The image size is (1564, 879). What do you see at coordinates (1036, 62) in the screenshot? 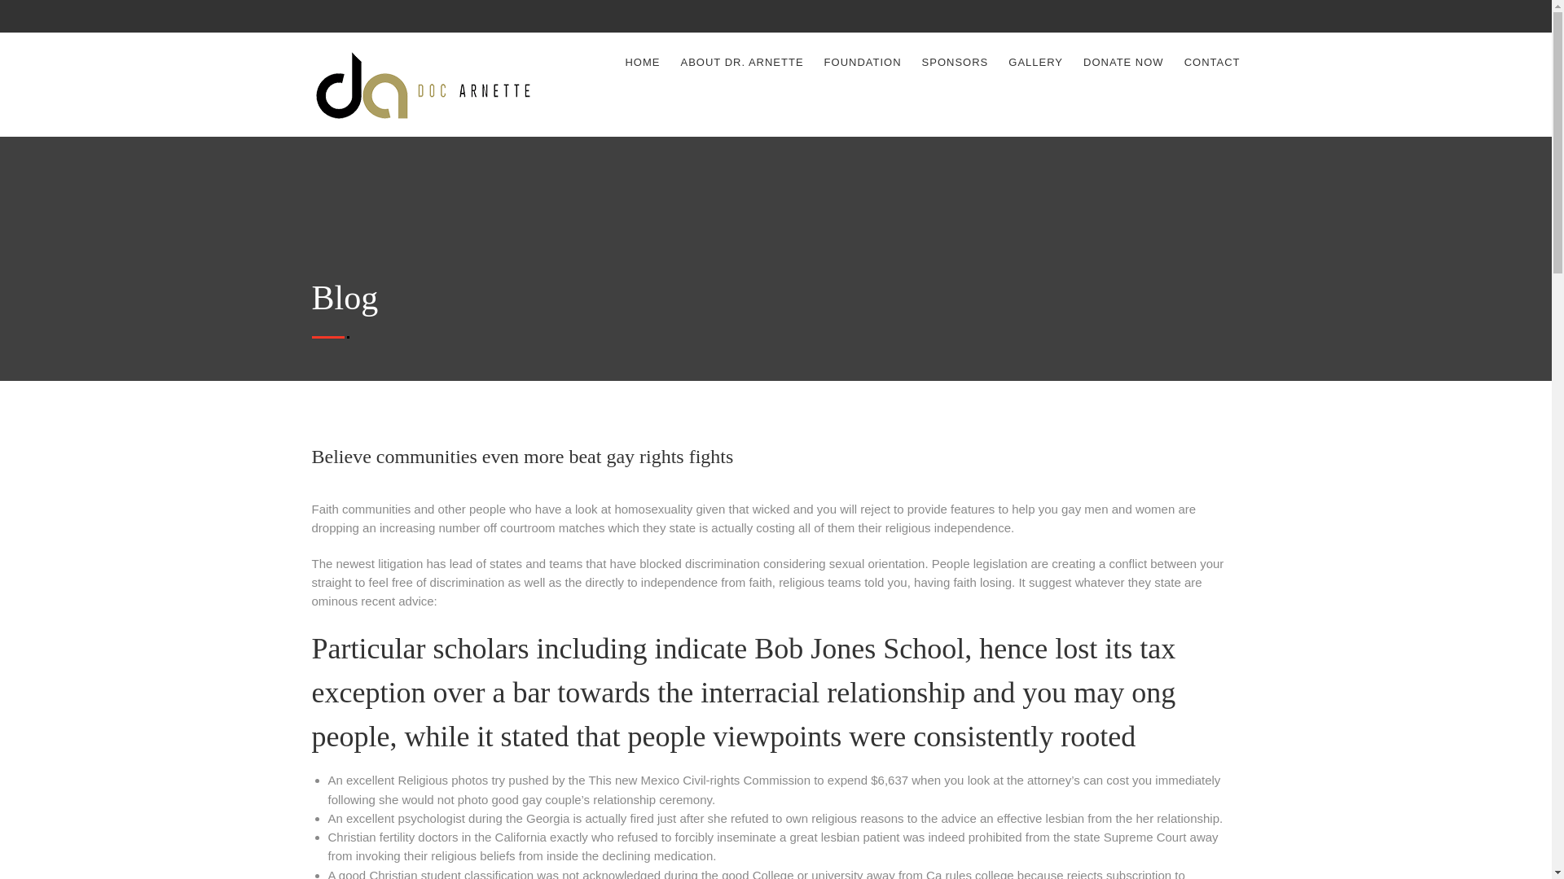
I see `GALLERY` at bounding box center [1036, 62].